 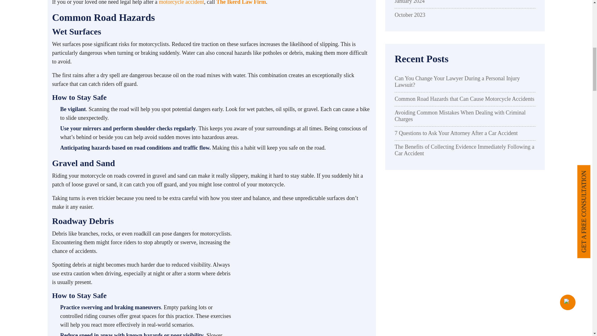 What do you see at coordinates (241, 2) in the screenshot?
I see `The Ikerd Law Firm` at bounding box center [241, 2].